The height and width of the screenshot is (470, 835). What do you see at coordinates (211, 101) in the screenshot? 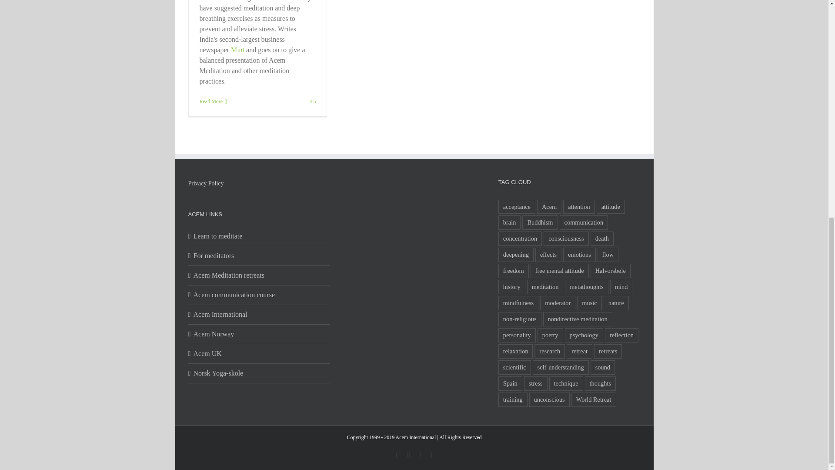
I see `Read More` at bounding box center [211, 101].